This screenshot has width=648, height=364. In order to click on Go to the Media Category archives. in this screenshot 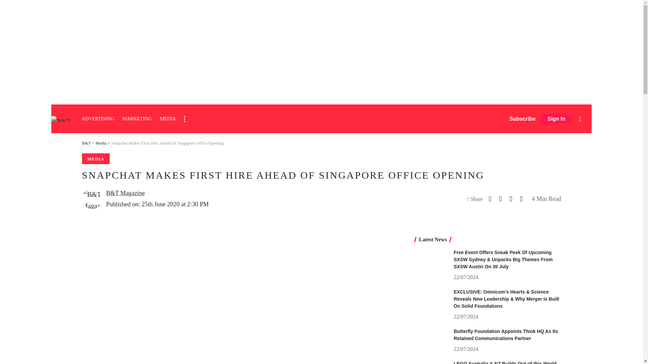, I will do `click(101, 143)`.